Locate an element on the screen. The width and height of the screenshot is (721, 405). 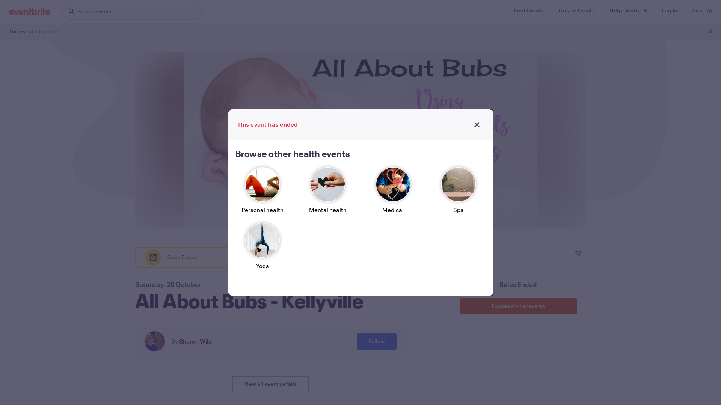
Search events is located at coordinates (133, 11).